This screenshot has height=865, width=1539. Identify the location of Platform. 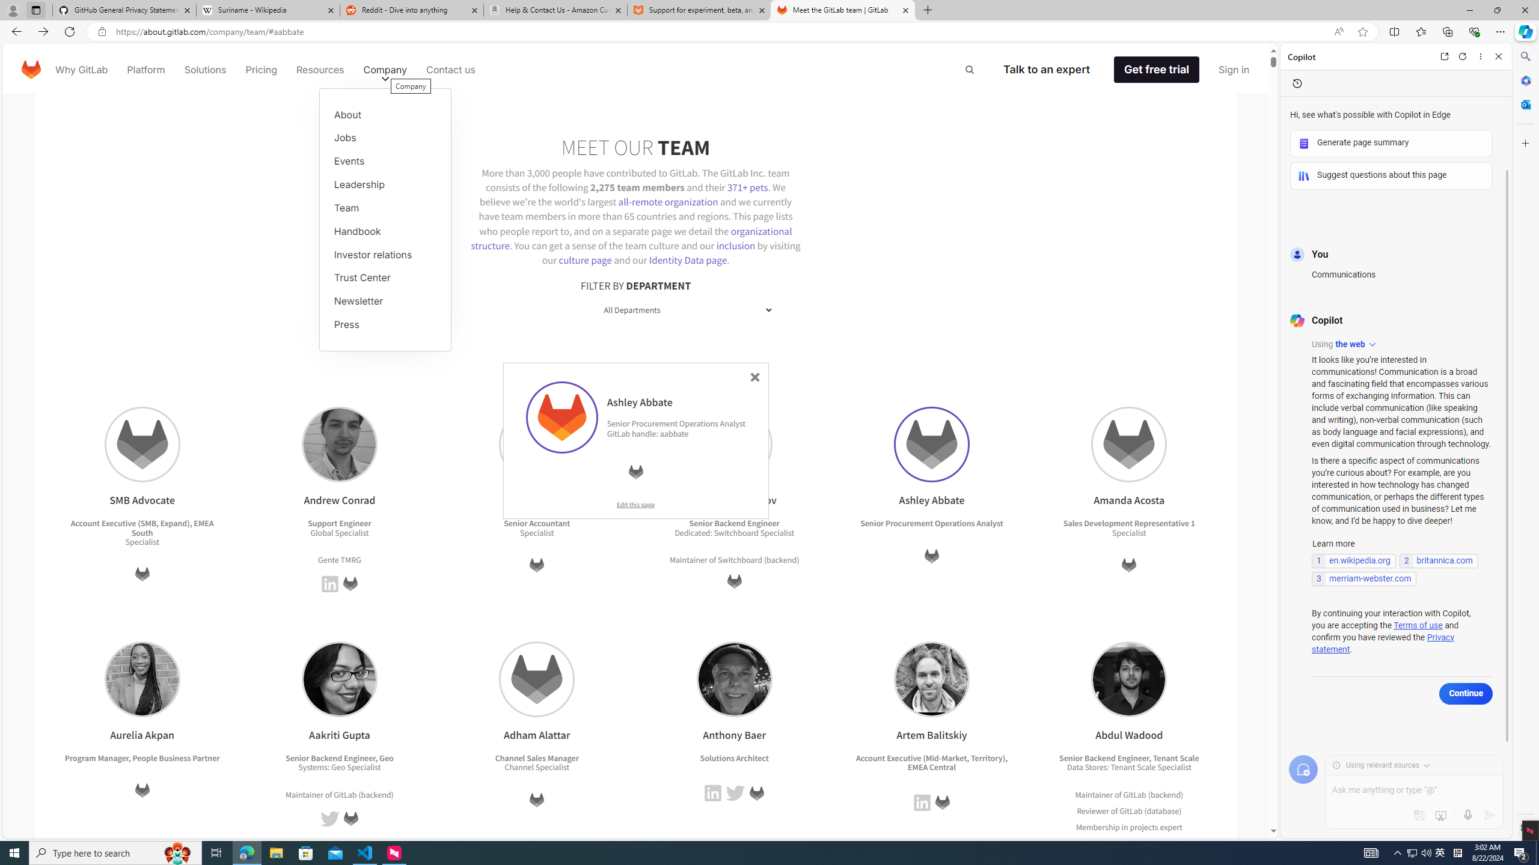
(146, 70).